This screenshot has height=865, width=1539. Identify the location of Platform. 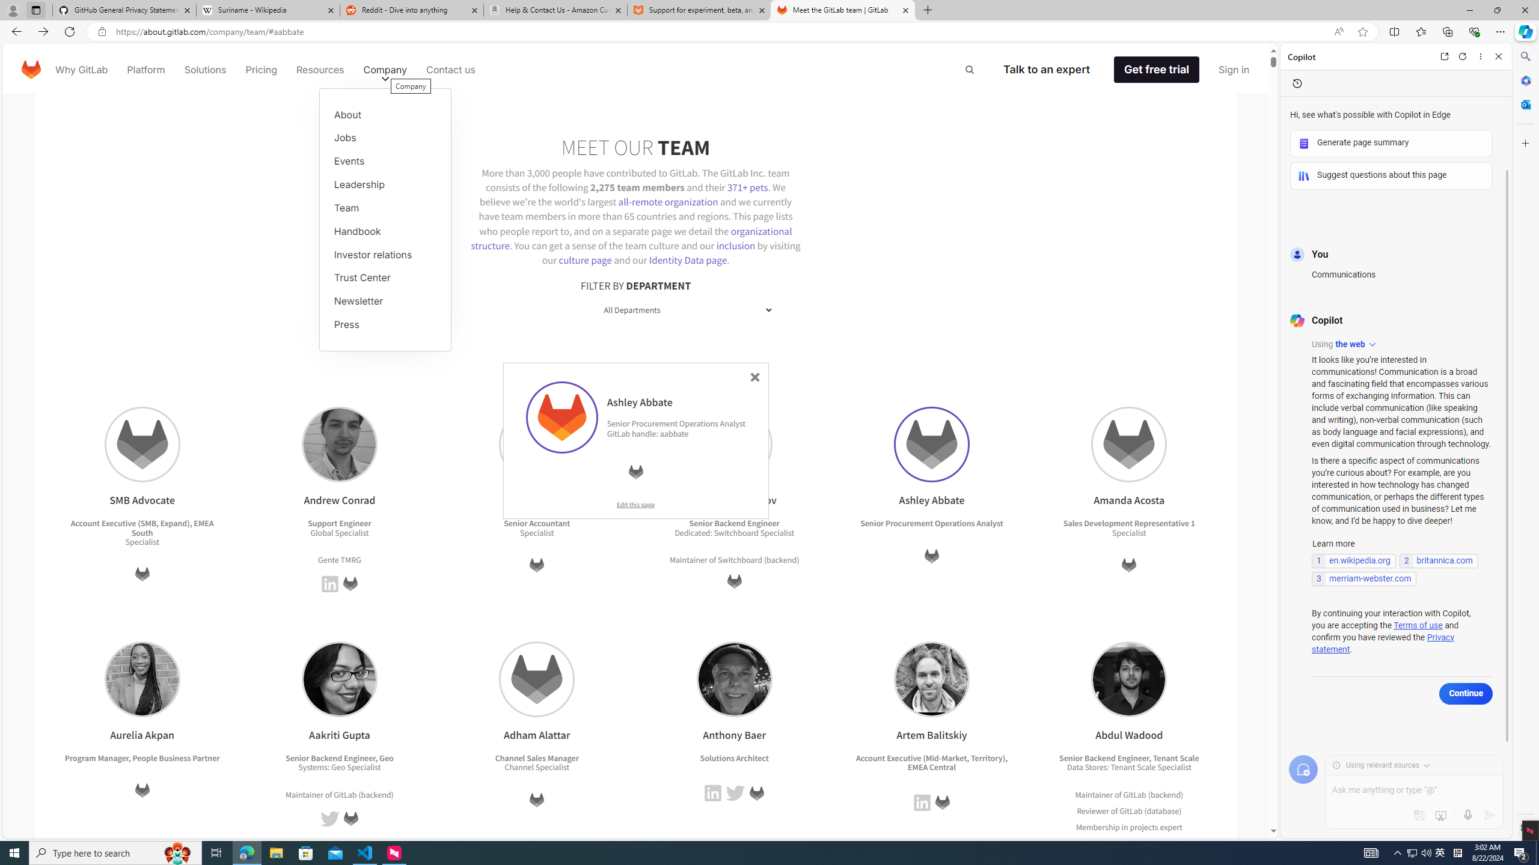
(146, 70).